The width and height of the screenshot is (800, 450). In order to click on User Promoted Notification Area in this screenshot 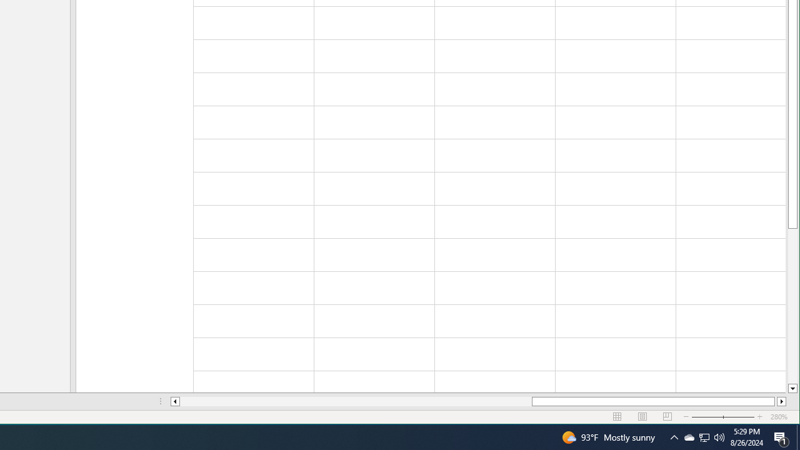, I will do `click(781, 437)`.